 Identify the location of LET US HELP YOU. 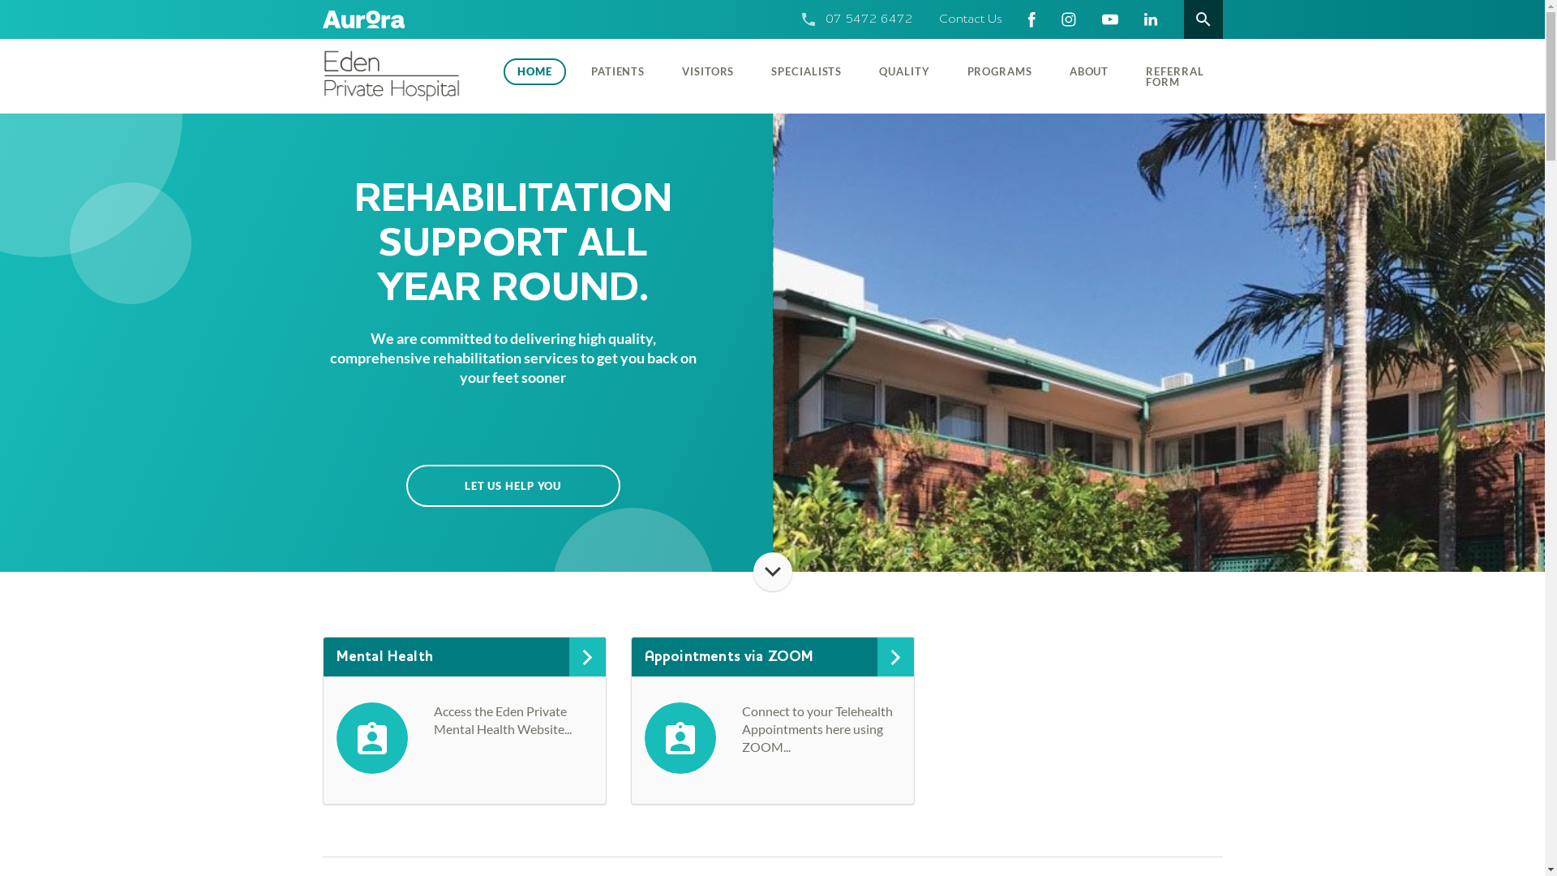
(513, 486).